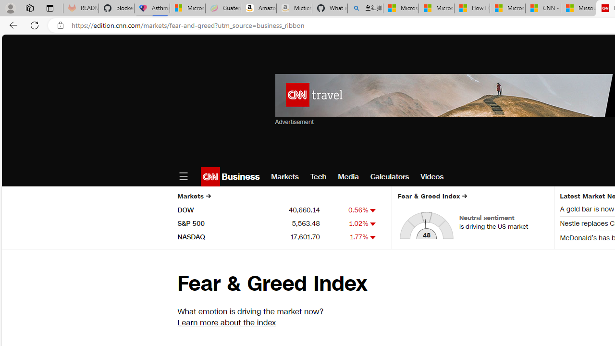  What do you see at coordinates (465, 196) in the screenshot?
I see `Class: right-arrow` at bounding box center [465, 196].